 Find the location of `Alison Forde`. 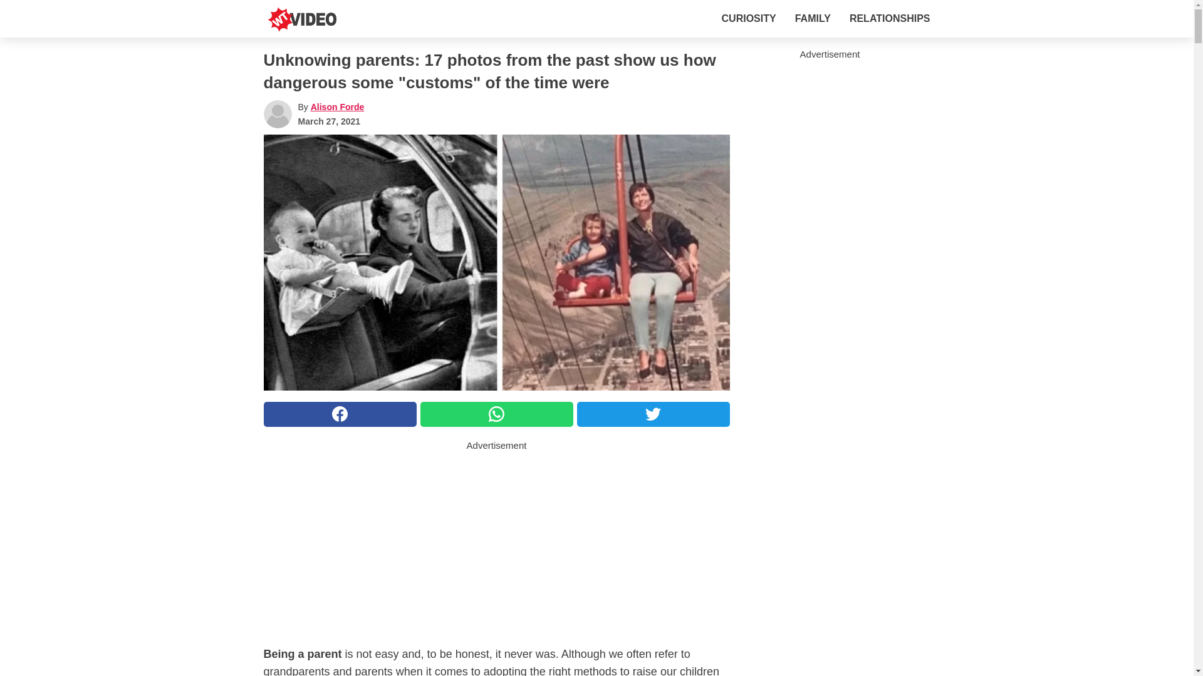

Alison Forde is located at coordinates (337, 107).